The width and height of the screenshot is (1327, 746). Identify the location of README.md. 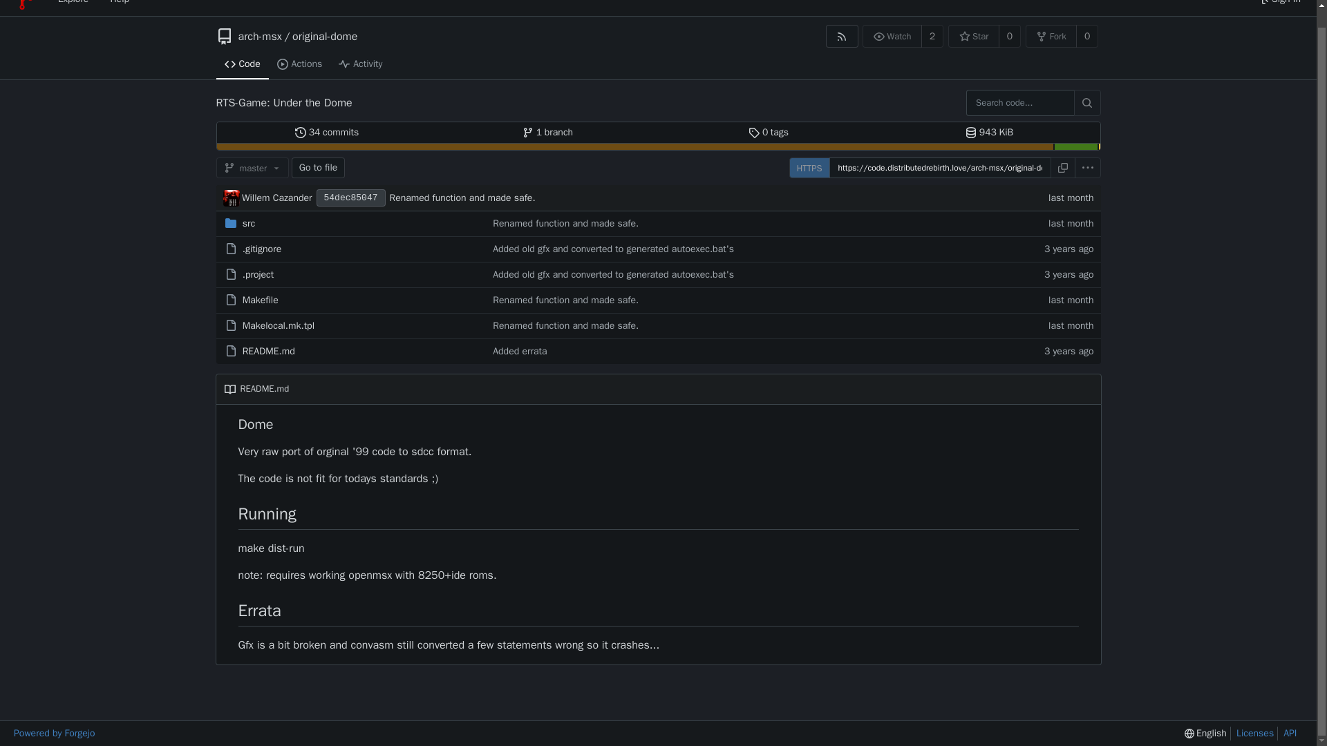
(268, 351).